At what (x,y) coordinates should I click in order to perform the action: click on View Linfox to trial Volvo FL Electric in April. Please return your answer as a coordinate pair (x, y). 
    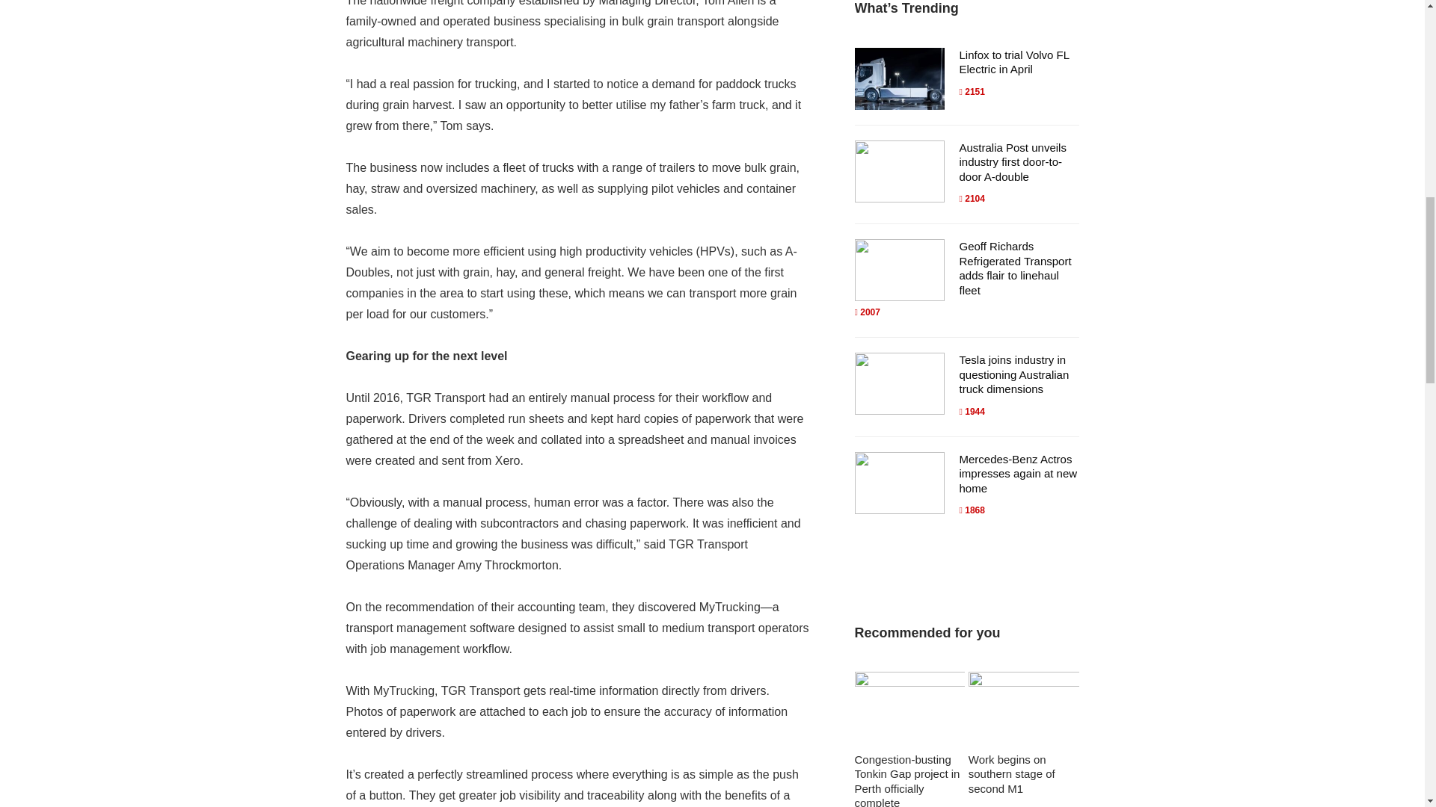
    Looking at the image, I should click on (1013, 61).